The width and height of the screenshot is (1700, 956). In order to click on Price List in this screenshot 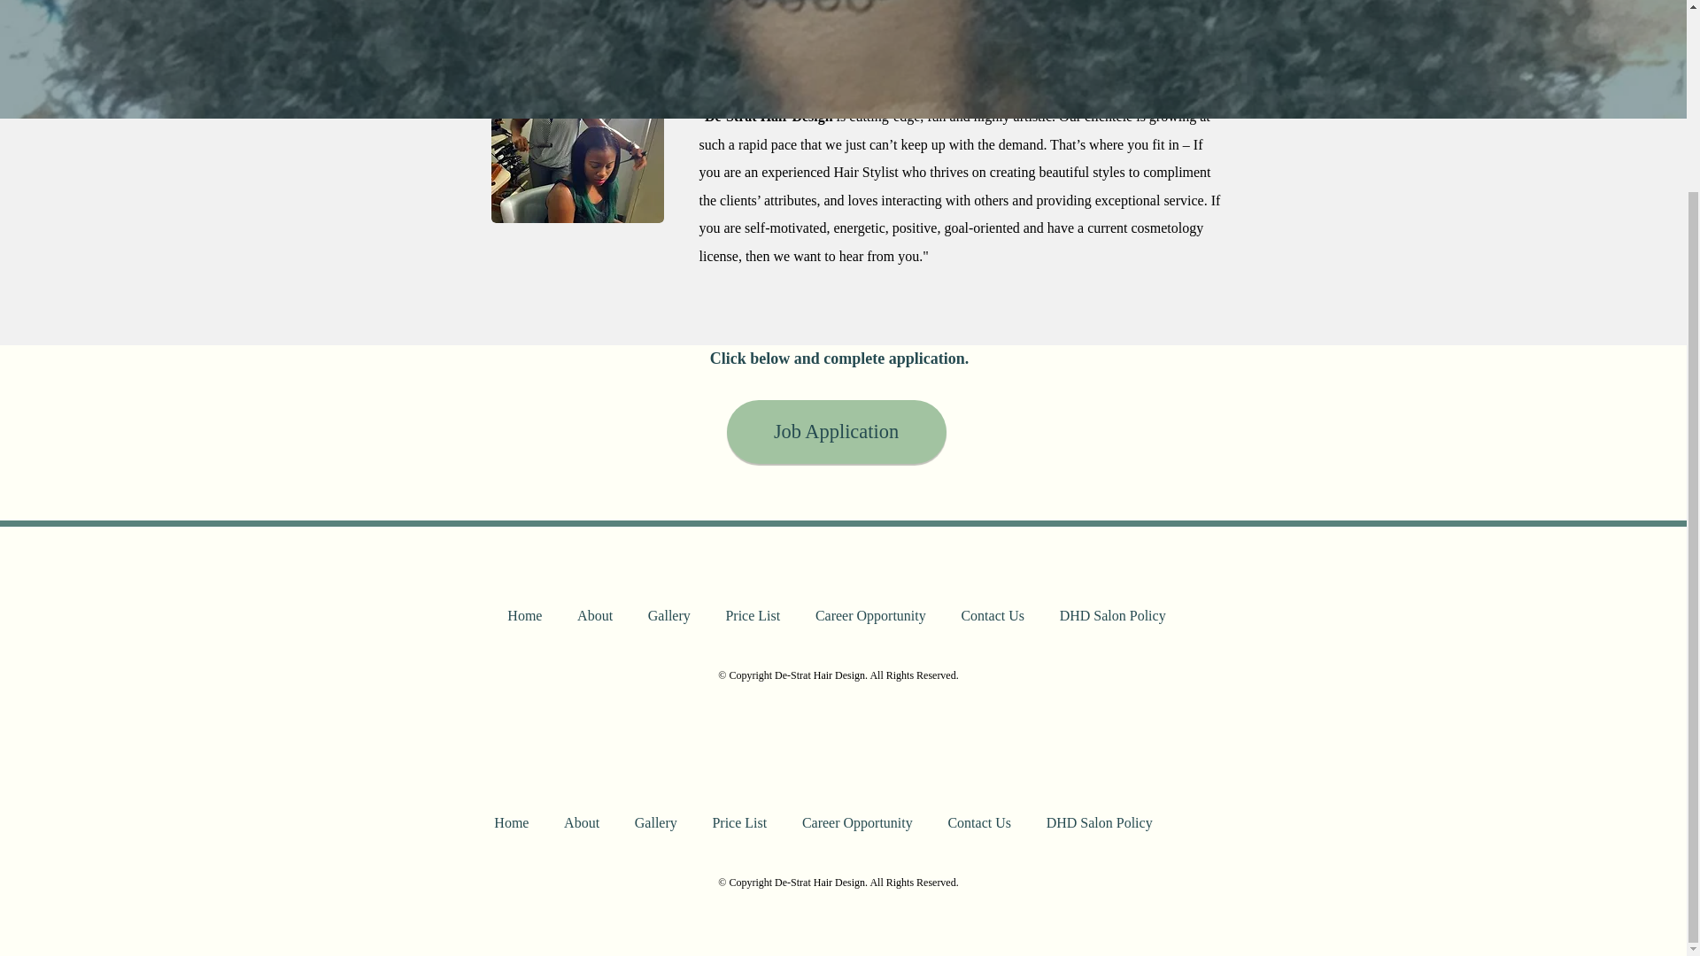, I will do `click(753, 616)`.